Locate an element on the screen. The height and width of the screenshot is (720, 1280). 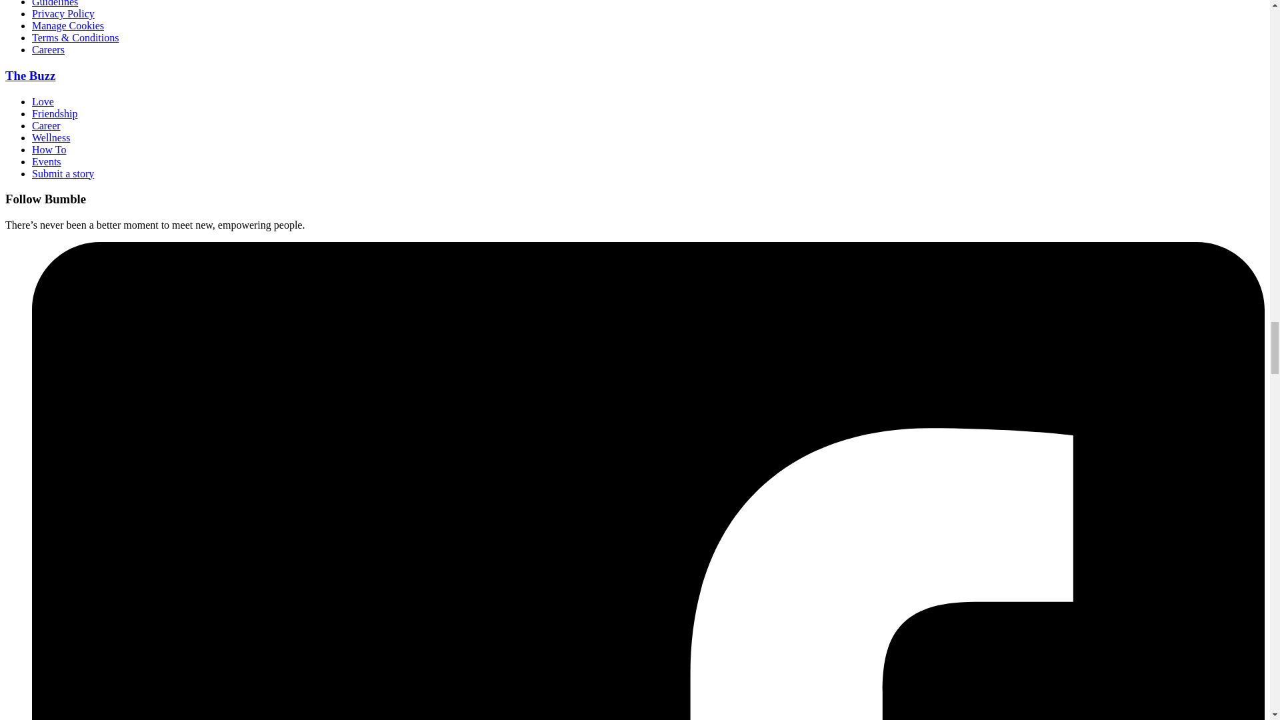
Events is located at coordinates (47, 161).